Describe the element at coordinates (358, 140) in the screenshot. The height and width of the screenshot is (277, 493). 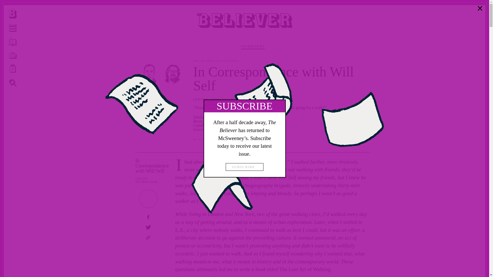
I see `Search` at that location.